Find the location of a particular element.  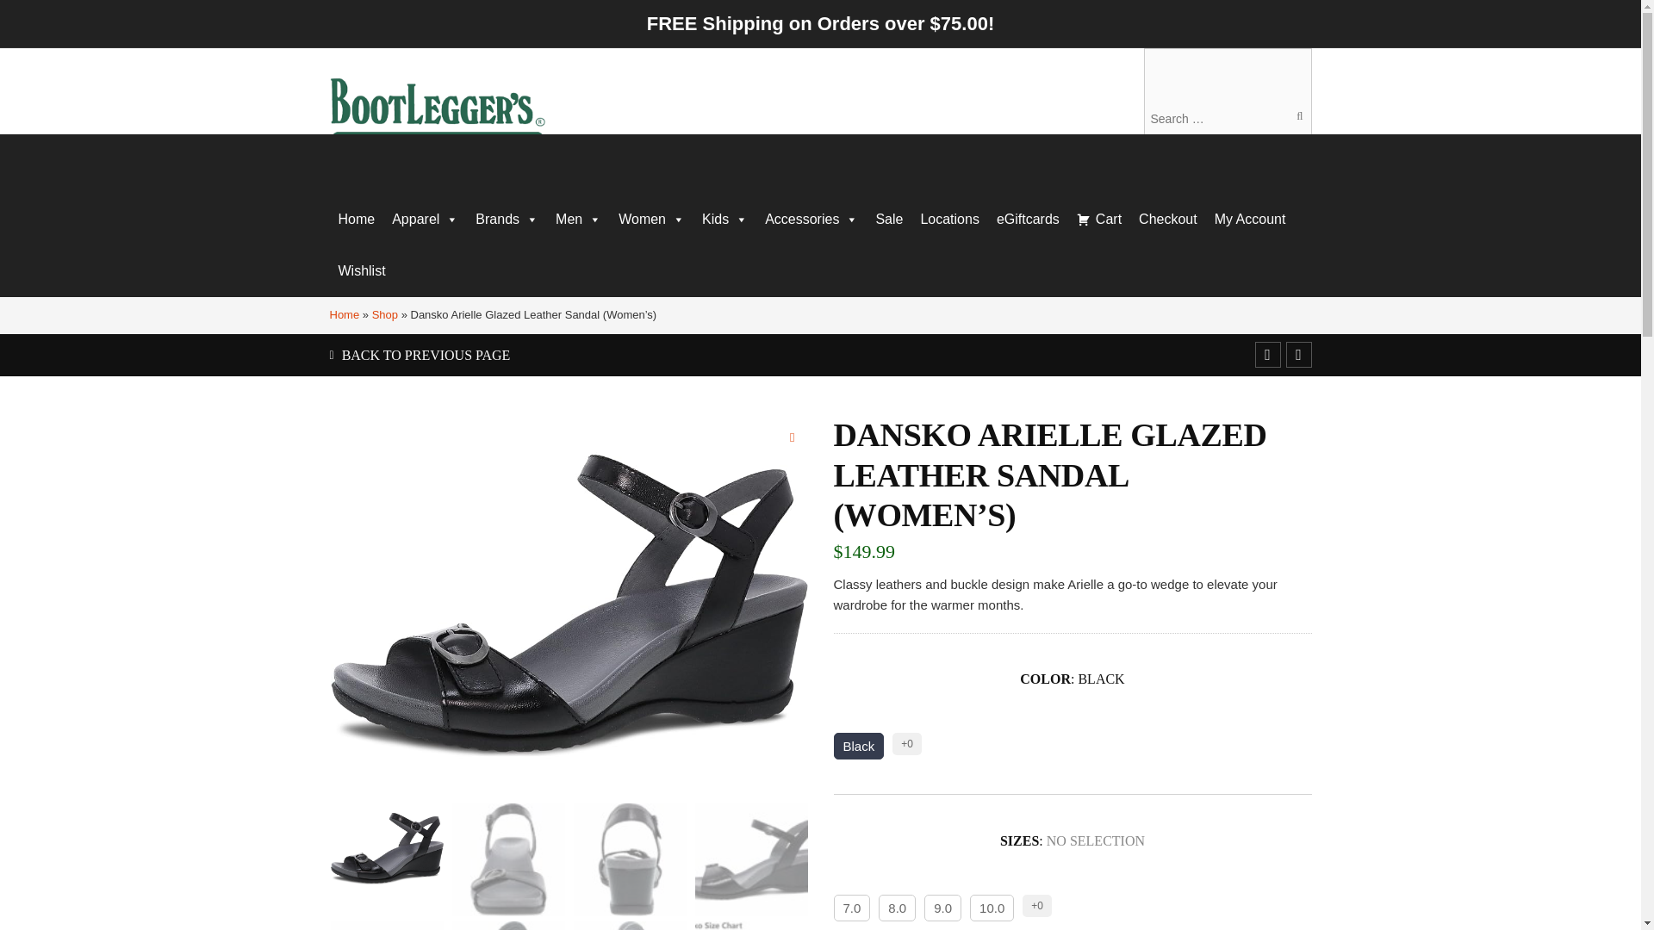

Search is located at coordinates (1296, 115).